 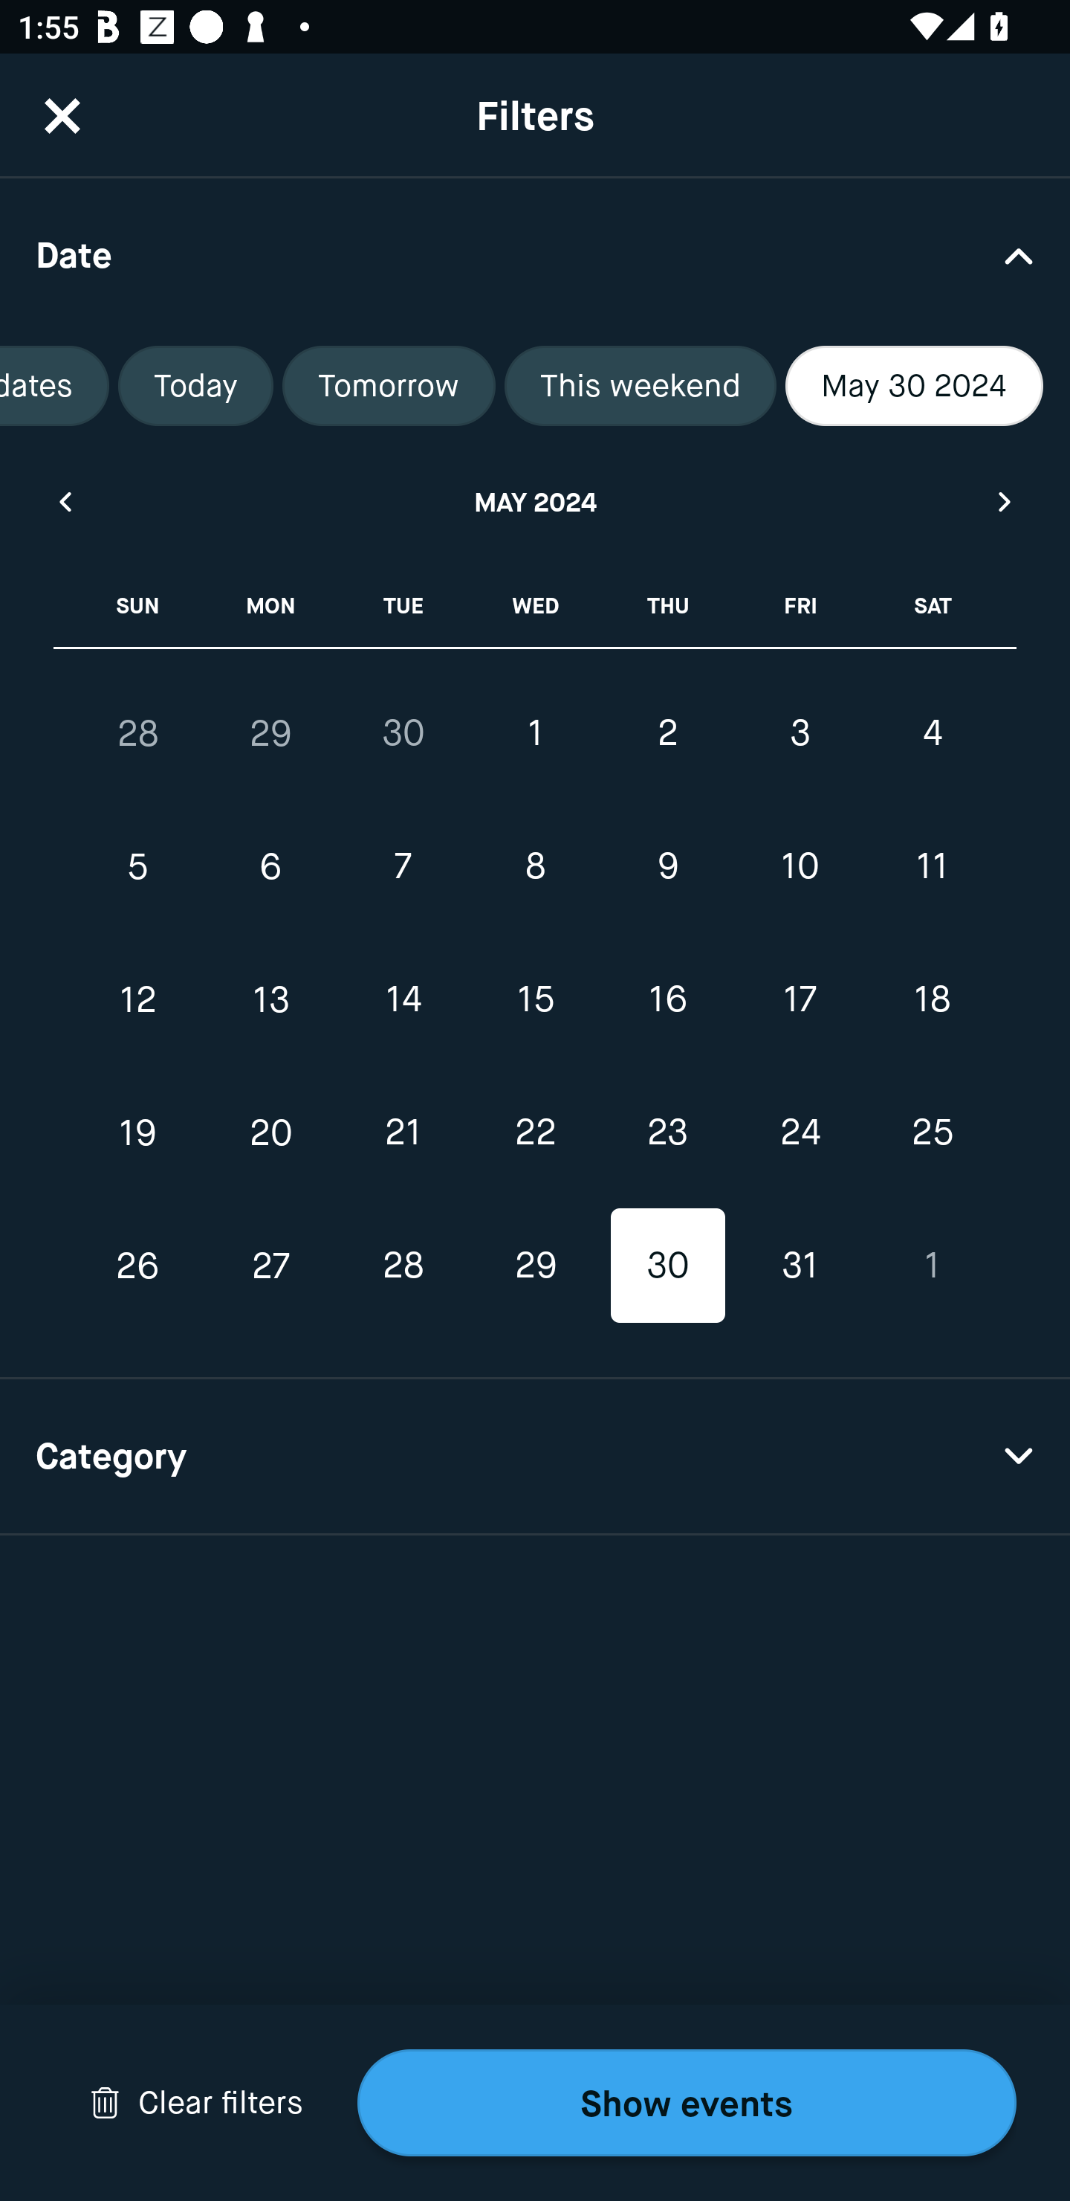 What do you see at coordinates (535, 732) in the screenshot?
I see `1` at bounding box center [535, 732].